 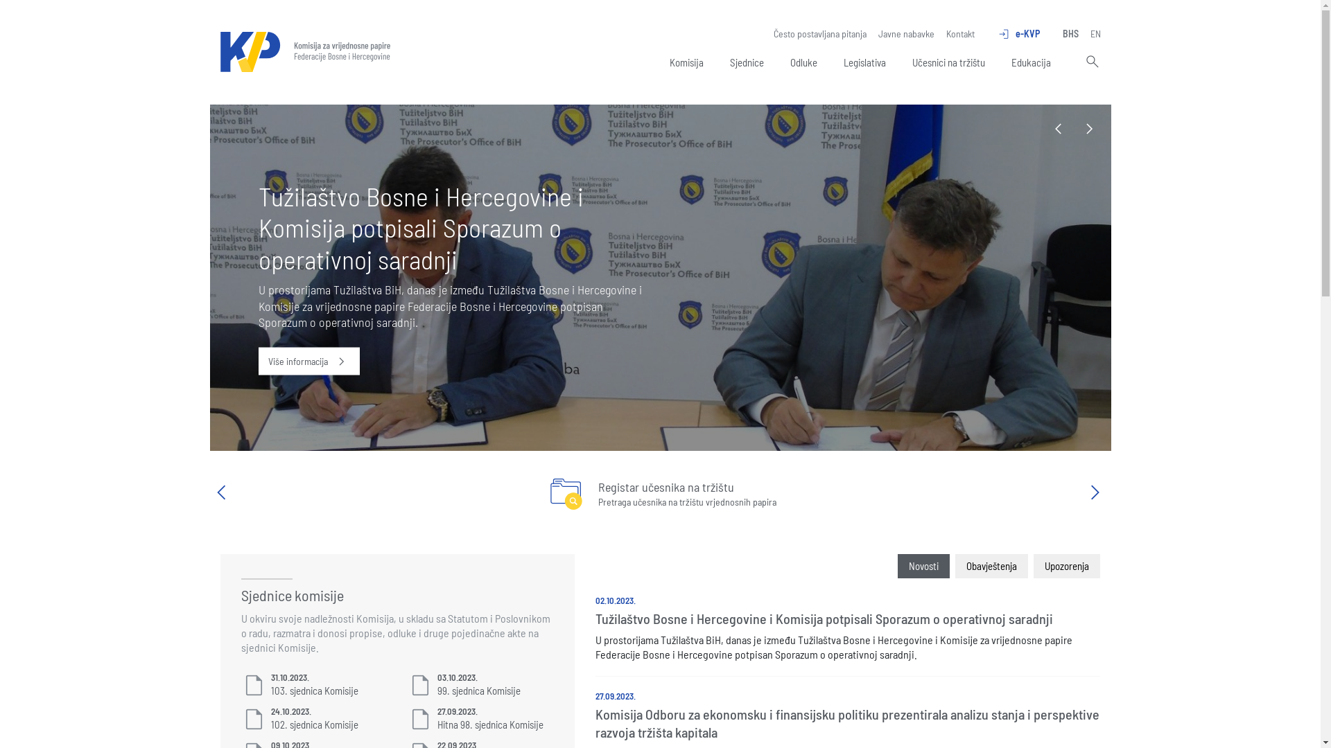 I want to click on Edukacija, so click(x=1032, y=65).